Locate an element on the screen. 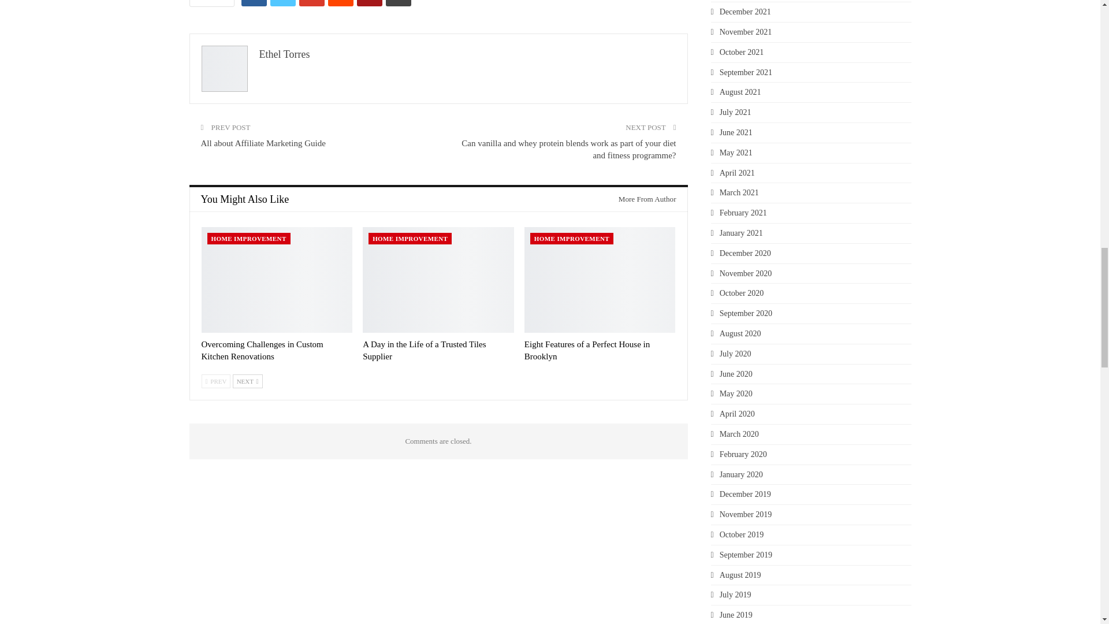 This screenshot has width=1109, height=624. Eight Features of a Perfect House in Brooklyn is located at coordinates (587, 350).